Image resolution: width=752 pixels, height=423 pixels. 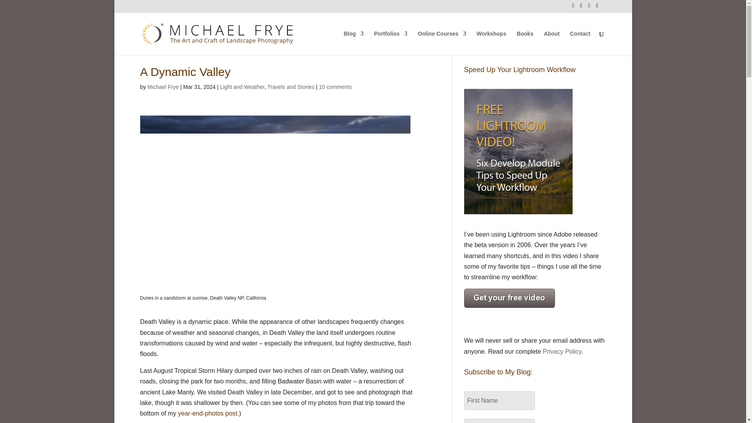 I want to click on 10 comments, so click(x=335, y=87).